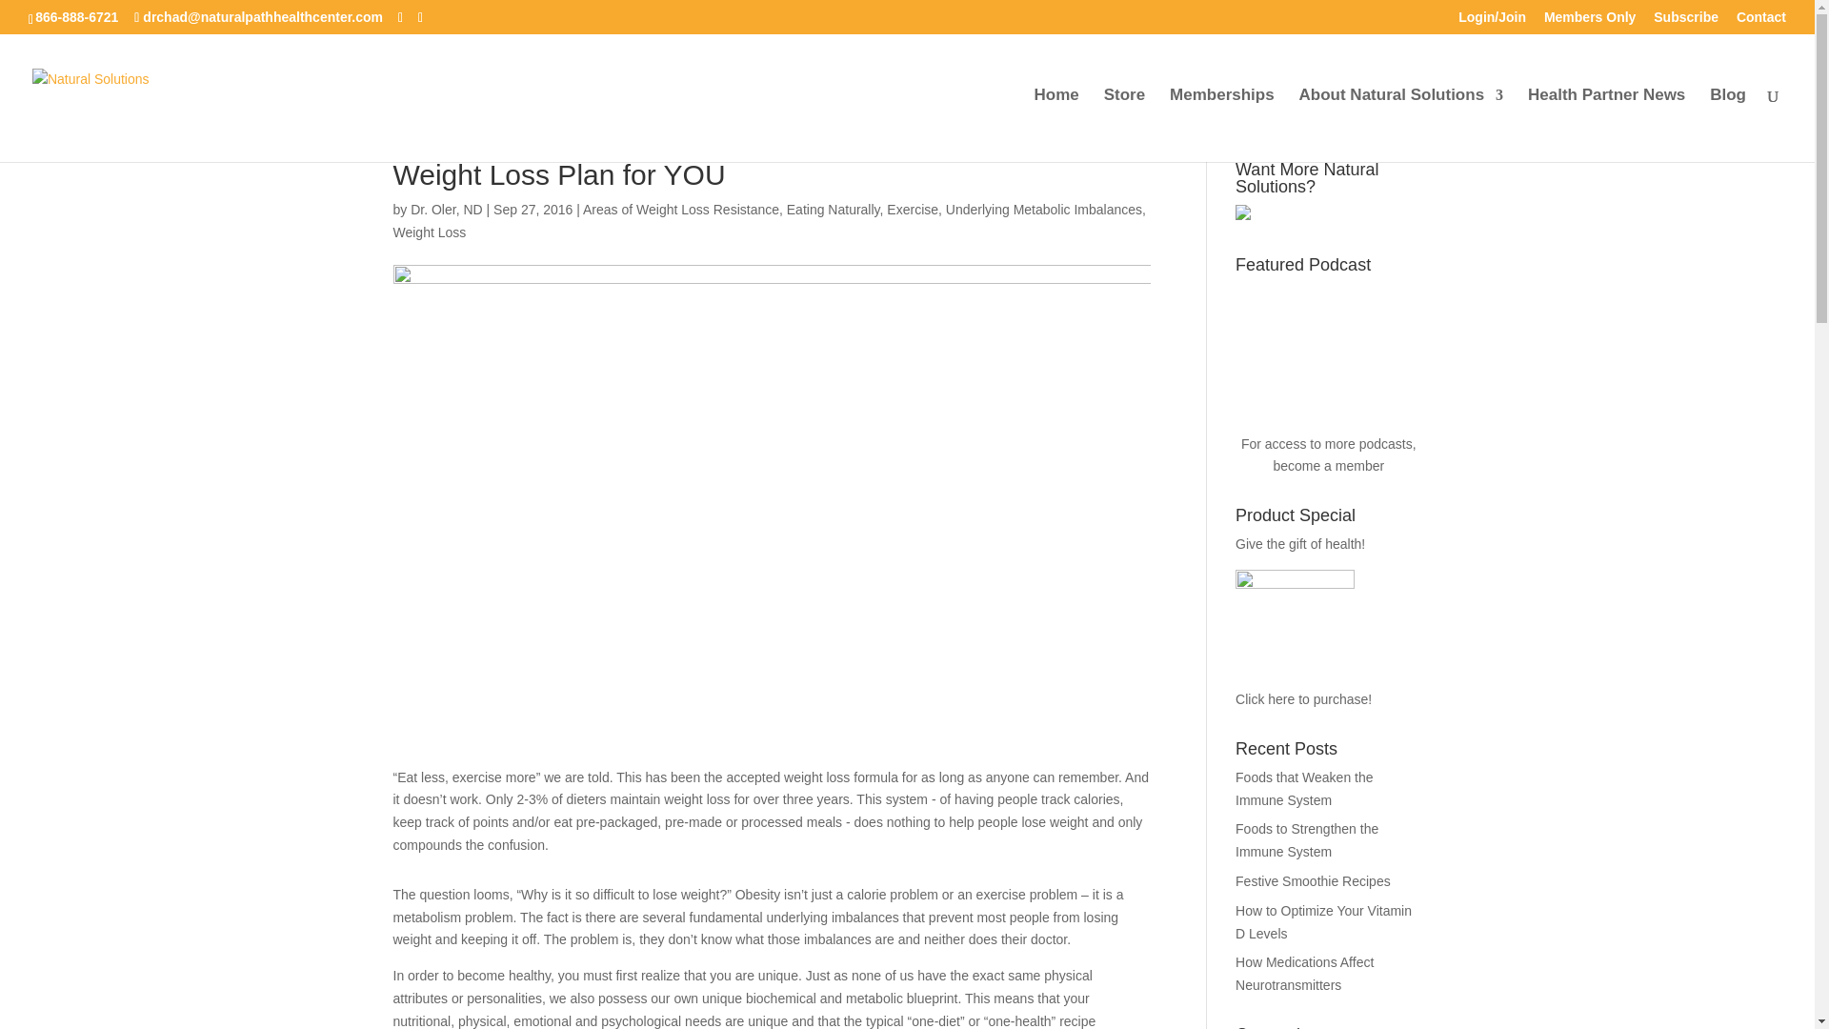 The width and height of the screenshot is (1829, 1029). Describe the element at coordinates (1304, 788) in the screenshot. I see `Foods that Weaken the Immune System` at that location.